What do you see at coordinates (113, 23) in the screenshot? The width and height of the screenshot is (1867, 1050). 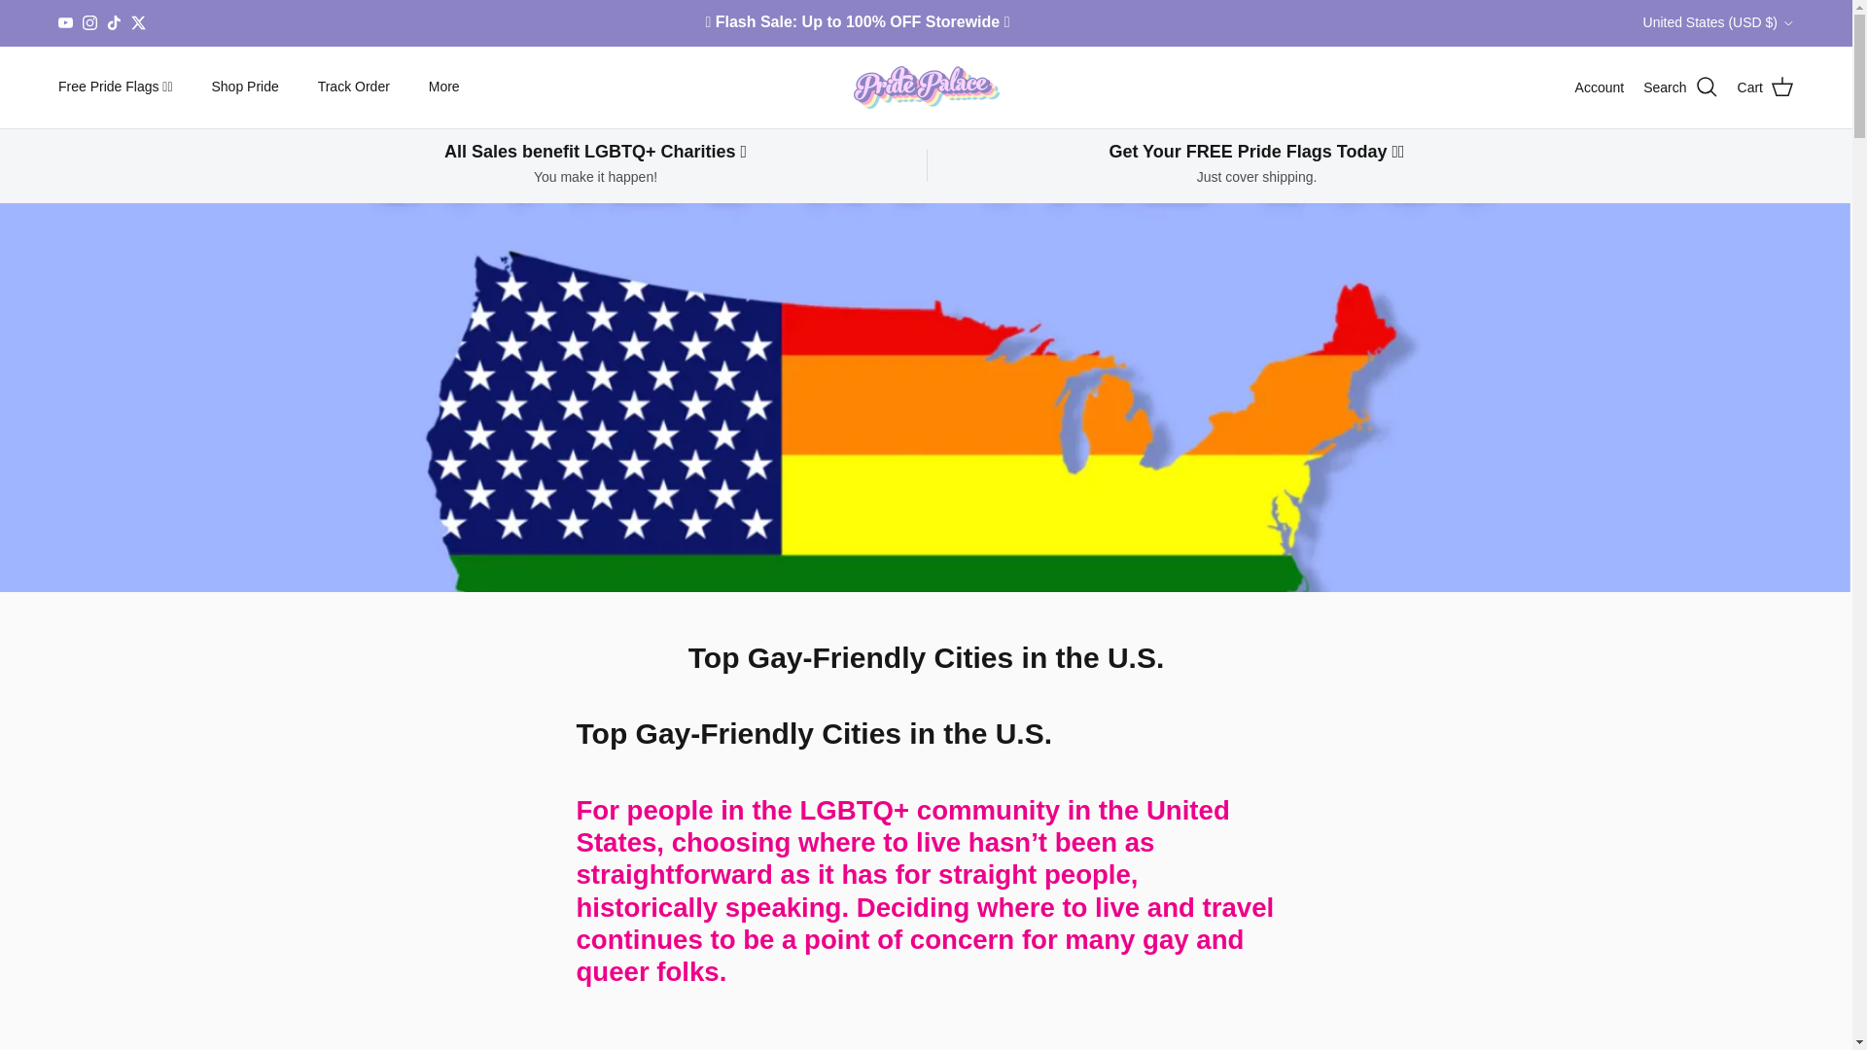 I see `Pride Palace on TikTok` at bounding box center [113, 23].